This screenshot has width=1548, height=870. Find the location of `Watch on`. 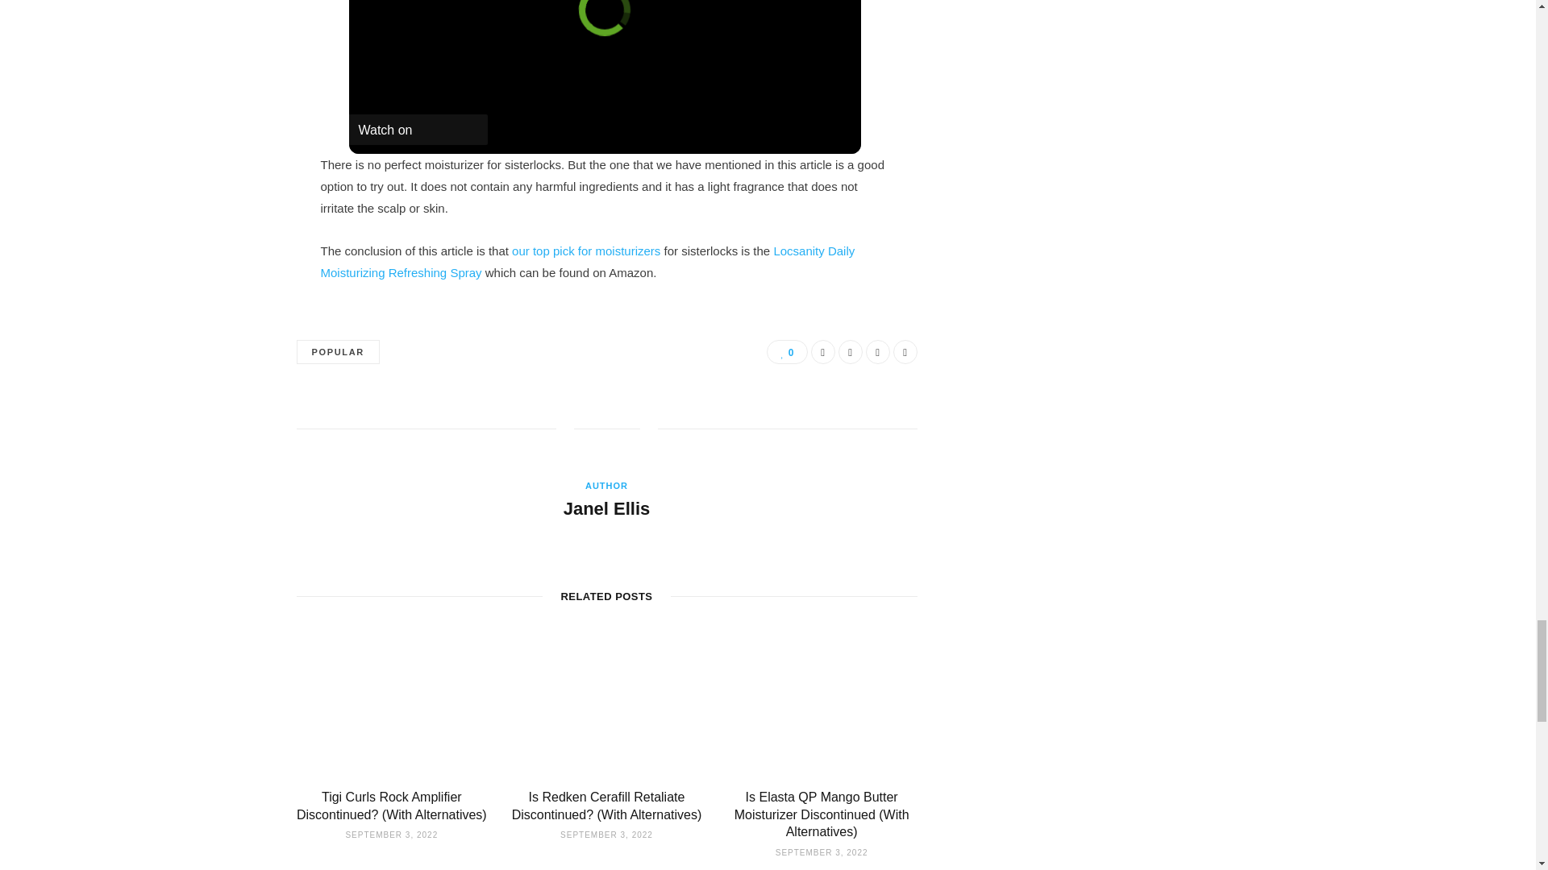

Watch on is located at coordinates (418, 129).